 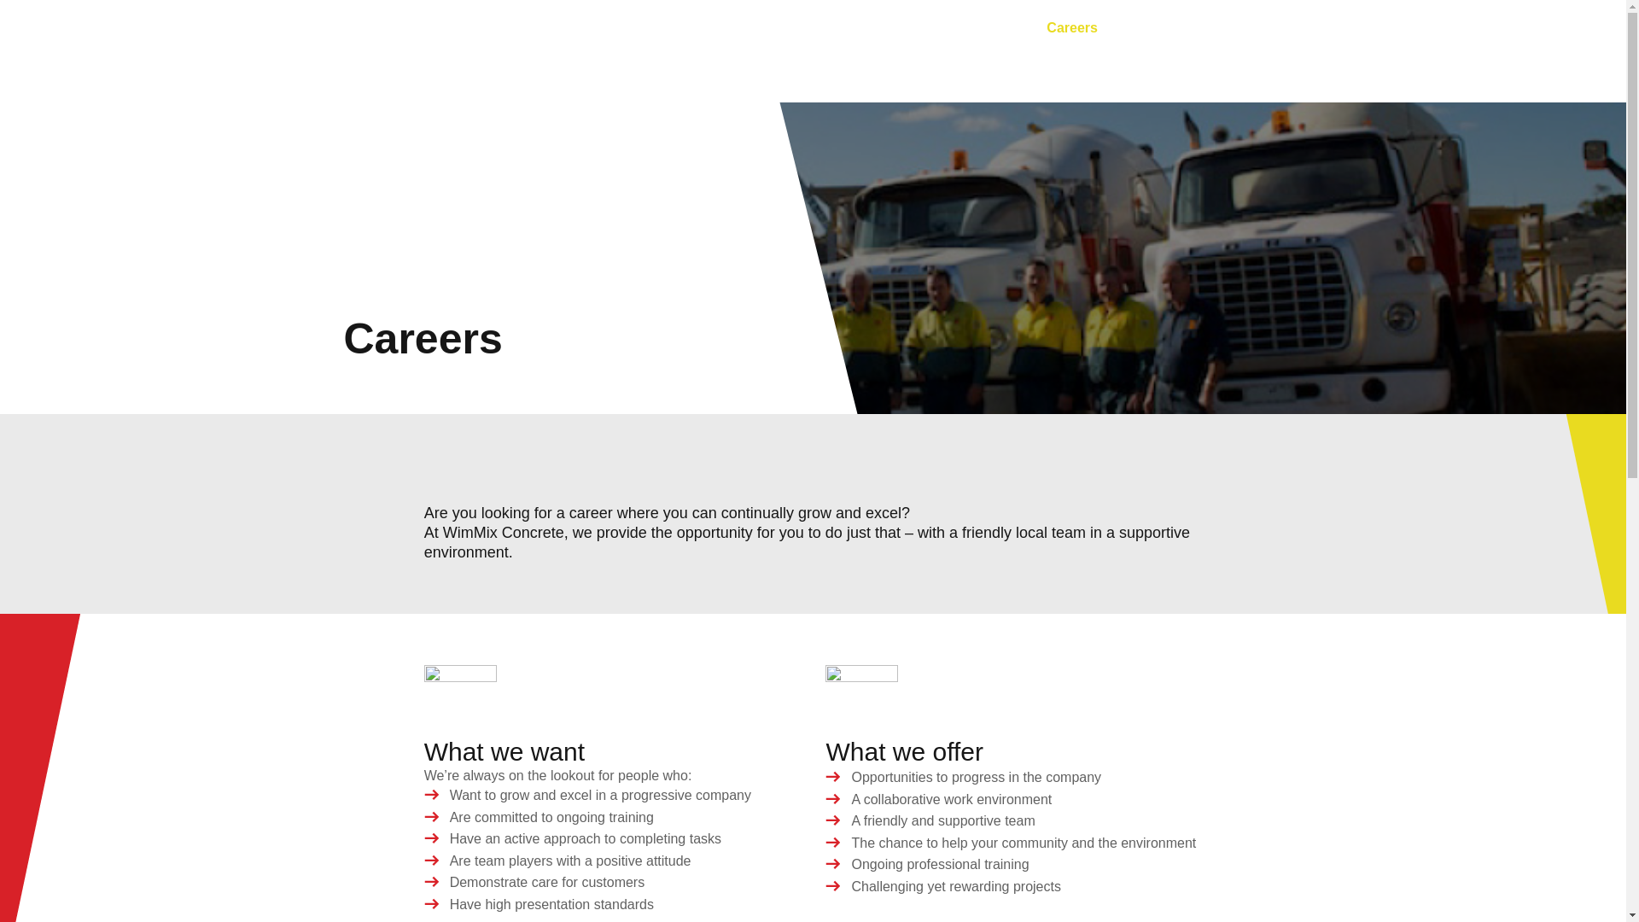 I want to click on Contact, so click(x=1243, y=27).